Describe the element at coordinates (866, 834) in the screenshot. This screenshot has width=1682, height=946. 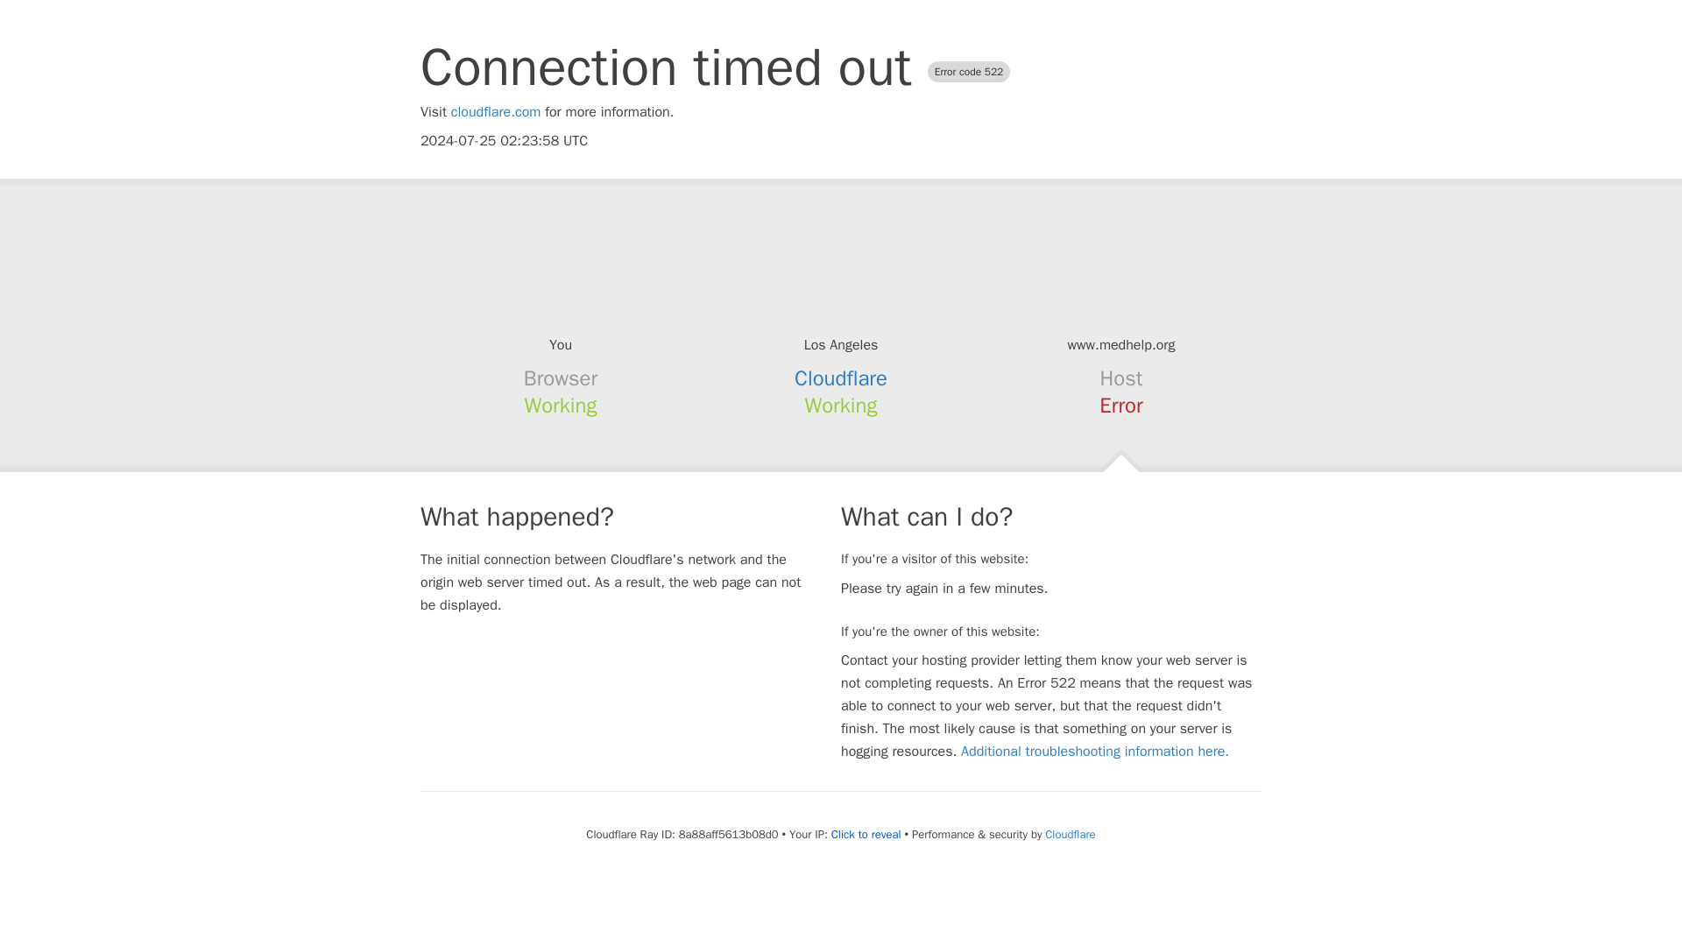
I see `Click to reveal` at that location.